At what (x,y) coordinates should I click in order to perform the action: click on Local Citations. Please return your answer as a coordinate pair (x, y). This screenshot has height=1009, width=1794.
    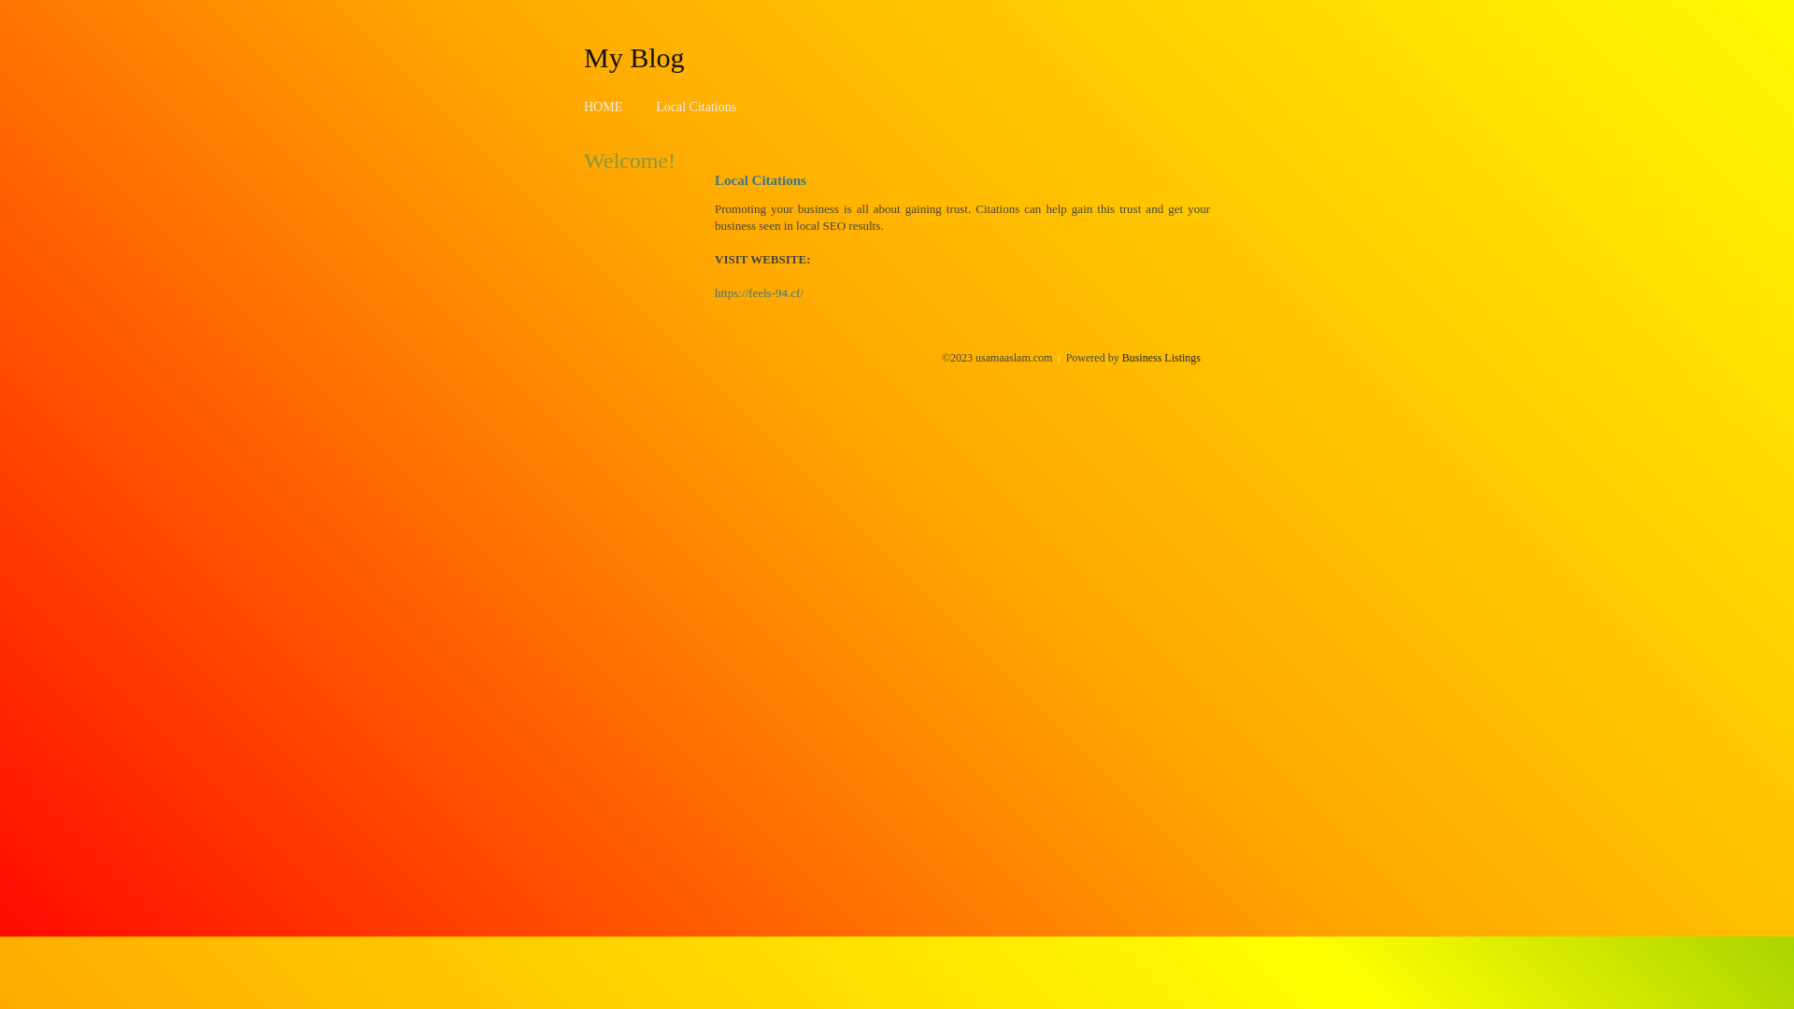
    Looking at the image, I should click on (696, 107).